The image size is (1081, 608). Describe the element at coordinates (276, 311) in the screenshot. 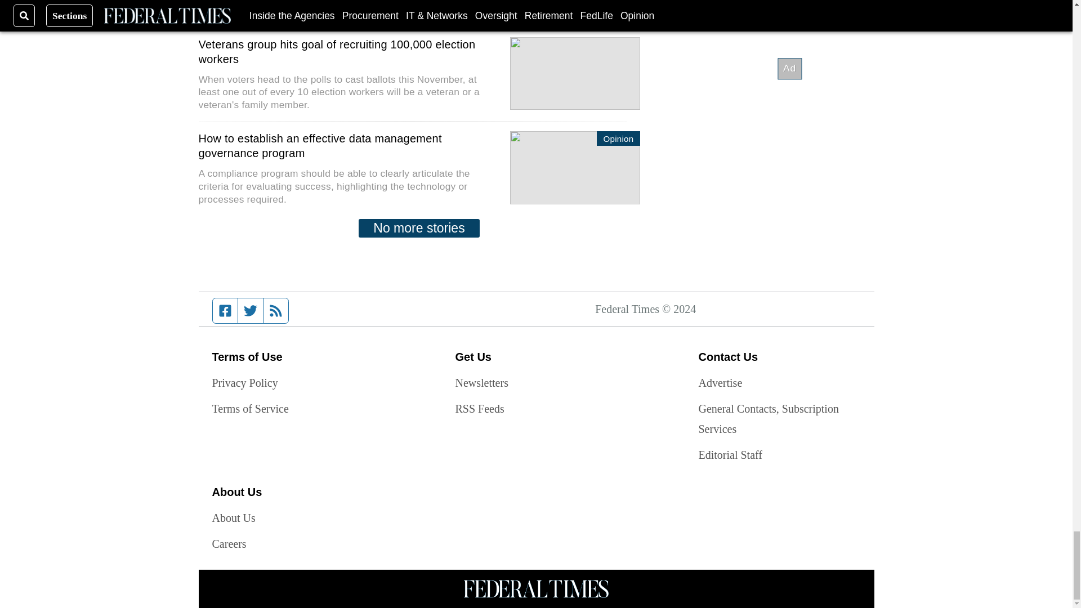

I see `RSS feed` at that location.